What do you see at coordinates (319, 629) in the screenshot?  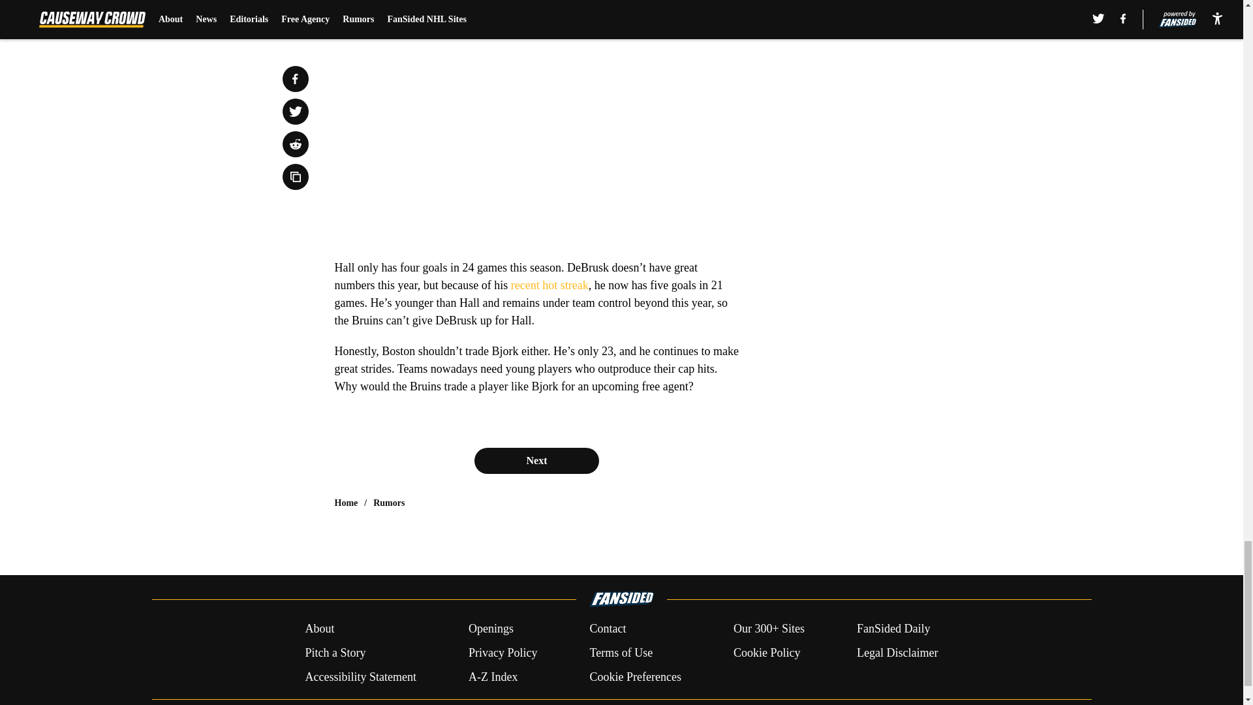 I see `About` at bounding box center [319, 629].